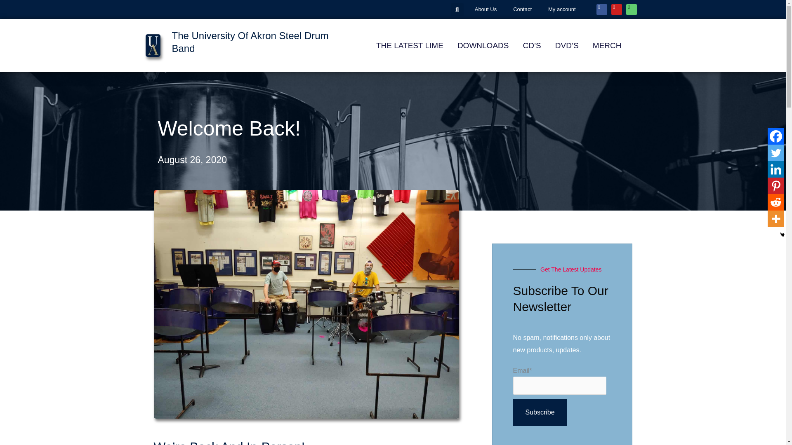 The height and width of the screenshot is (445, 792). Describe the element at coordinates (562, 9) in the screenshot. I see `My account` at that location.